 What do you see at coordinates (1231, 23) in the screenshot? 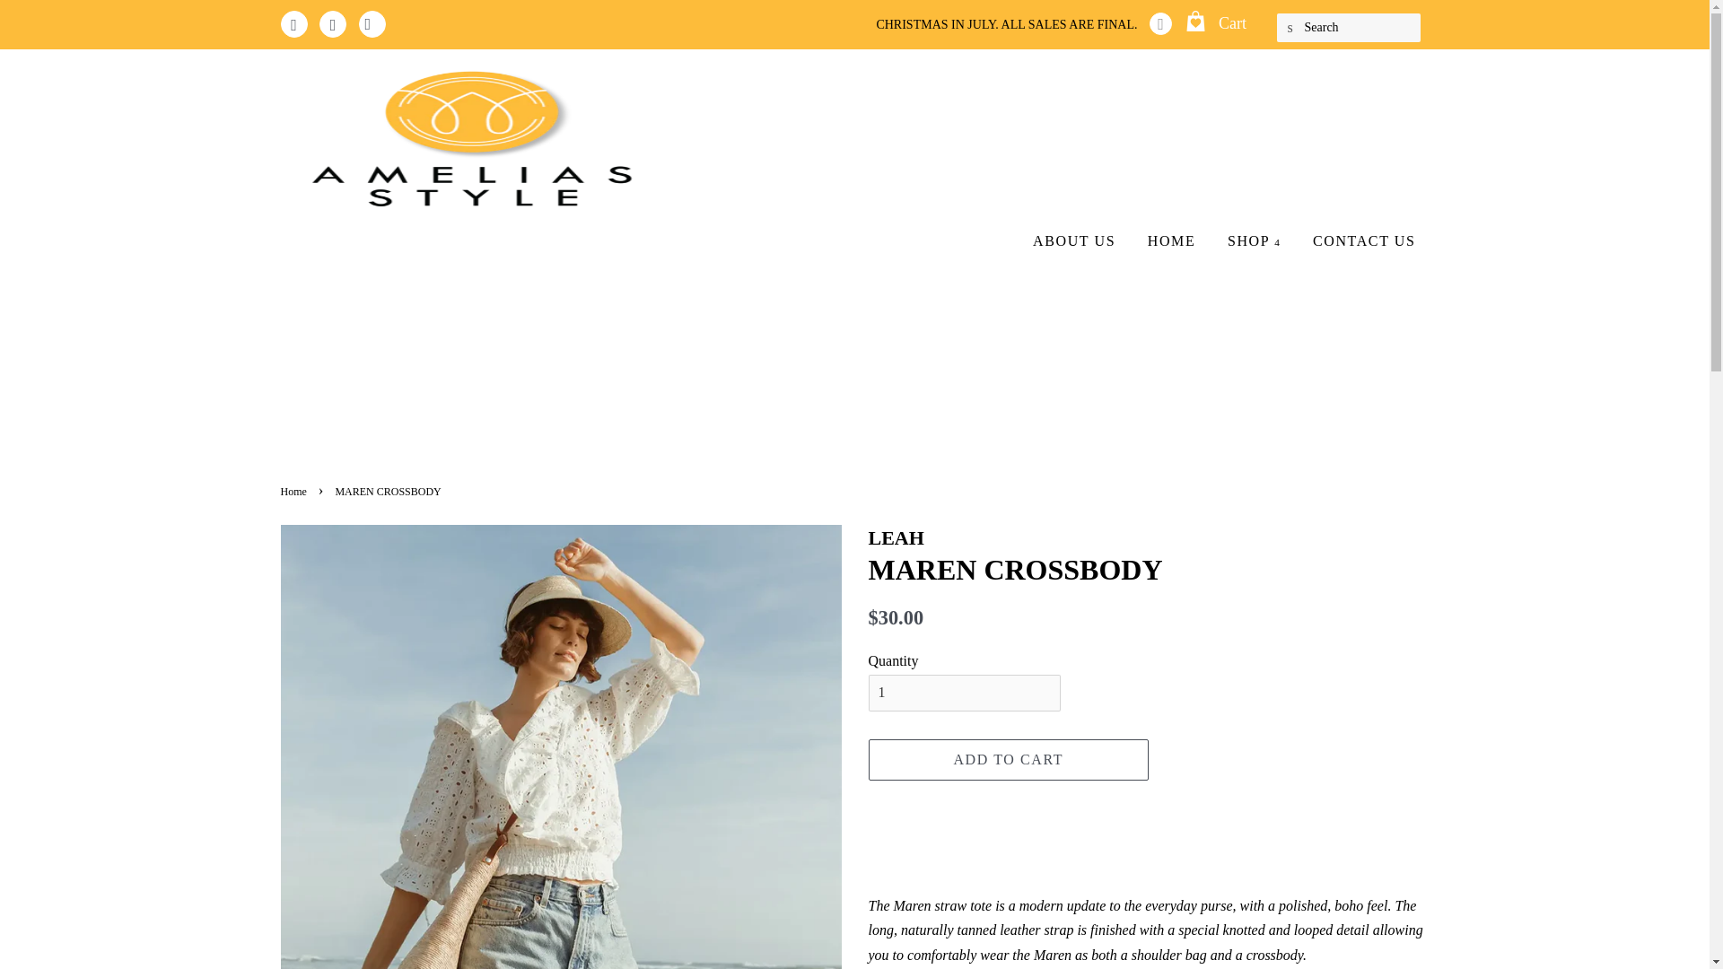
I see `Cart` at bounding box center [1231, 23].